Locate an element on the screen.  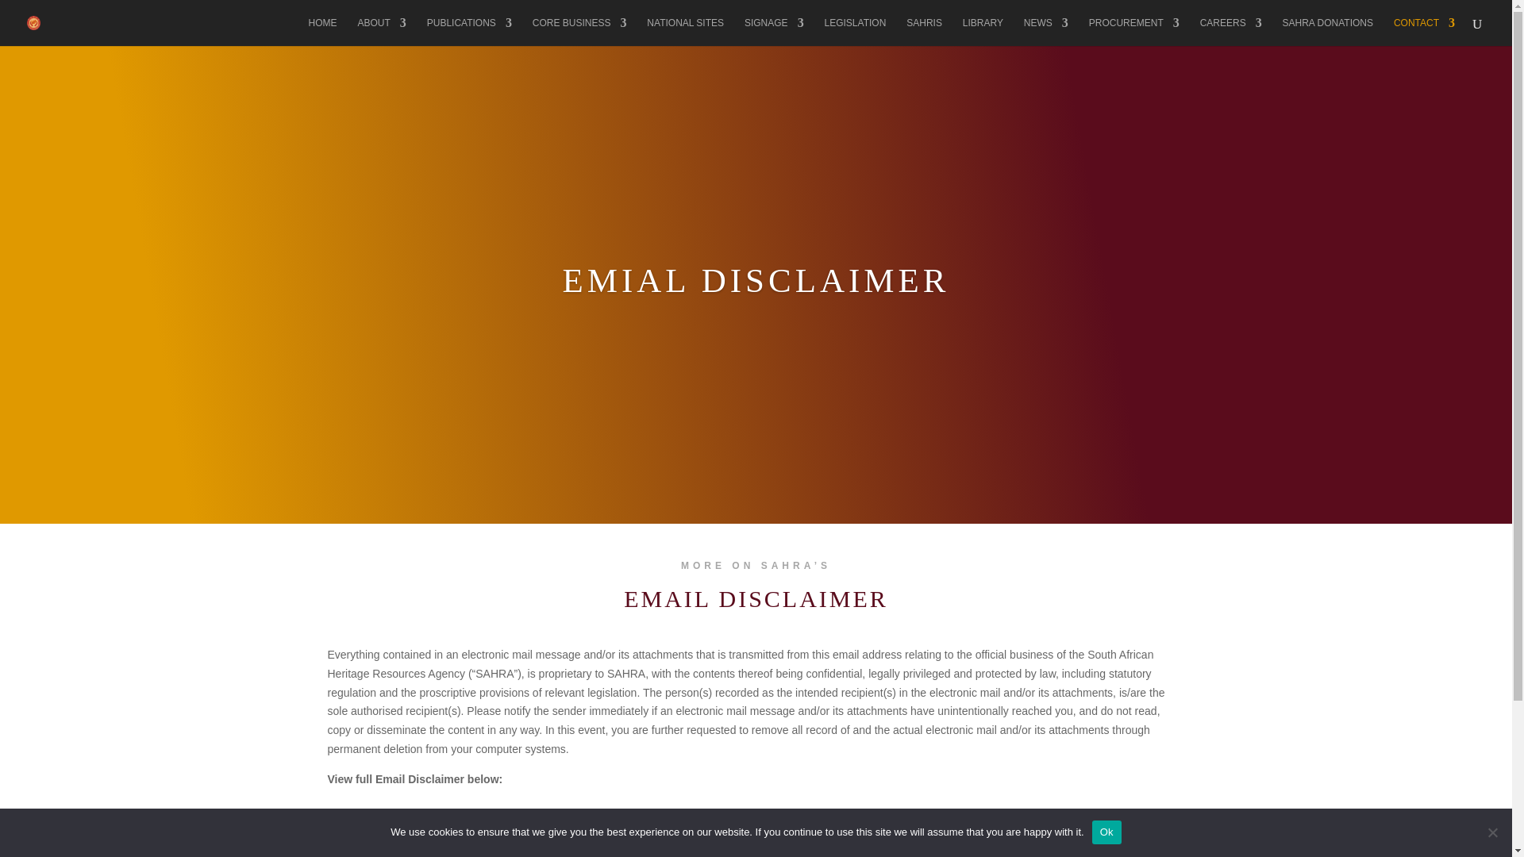
PROCUREMENT is located at coordinates (1134, 32).